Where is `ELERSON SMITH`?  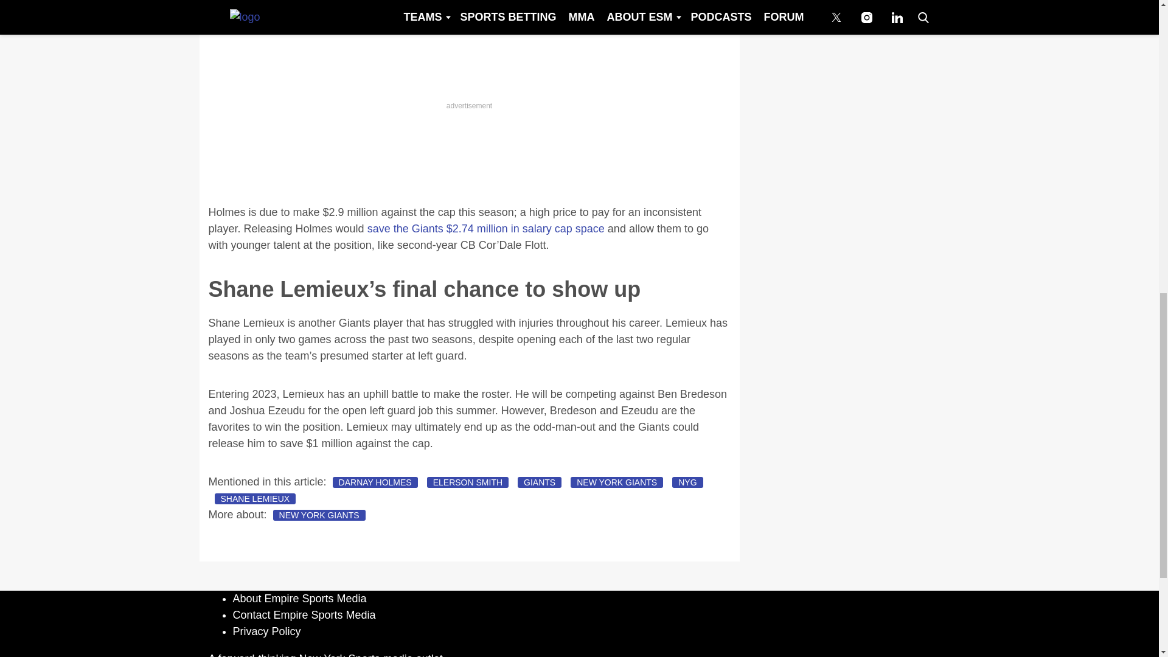 ELERSON SMITH is located at coordinates (467, 482).